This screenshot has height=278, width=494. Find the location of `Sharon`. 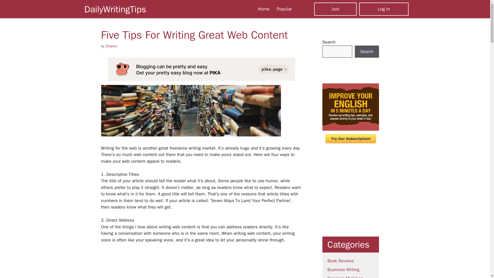

Sharon is located at coordinates (111, 46).